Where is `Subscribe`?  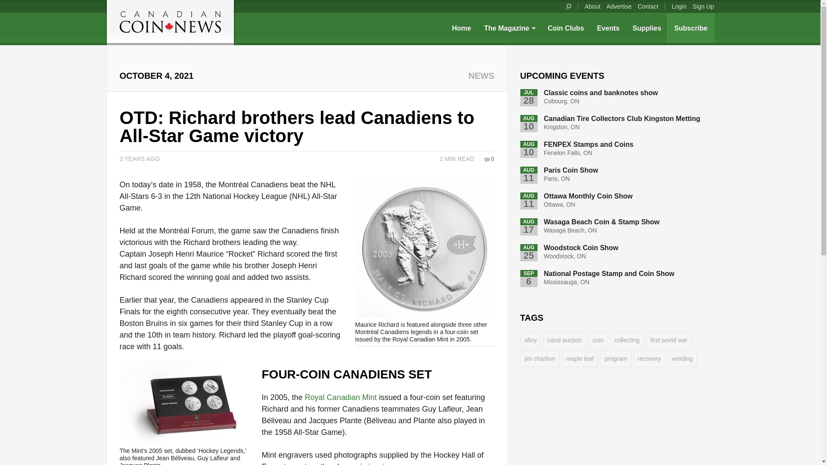 Subscribe is located at coordinates (691, 28).